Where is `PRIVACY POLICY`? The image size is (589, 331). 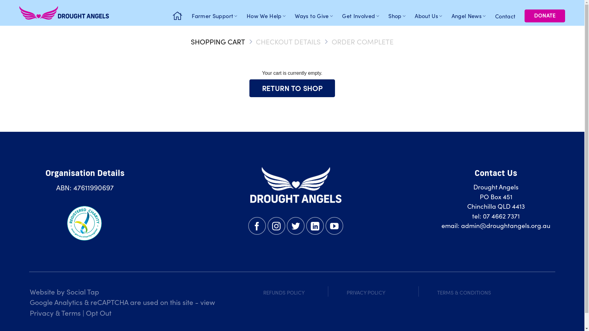 PRIVACY POLICY is located at coordinates (366, 292).